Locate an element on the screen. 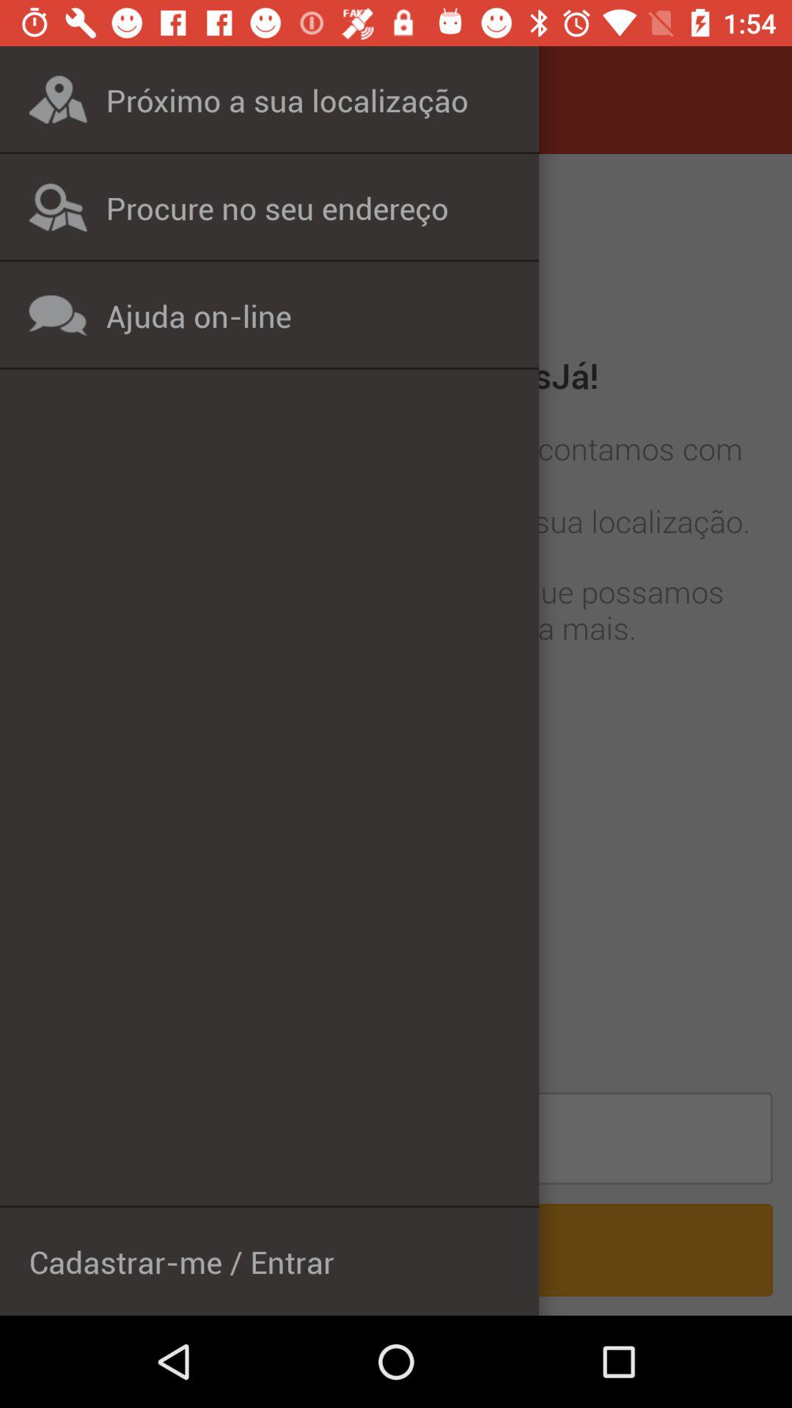  select on icon which is top left corner is located at coordinates (57, 100).